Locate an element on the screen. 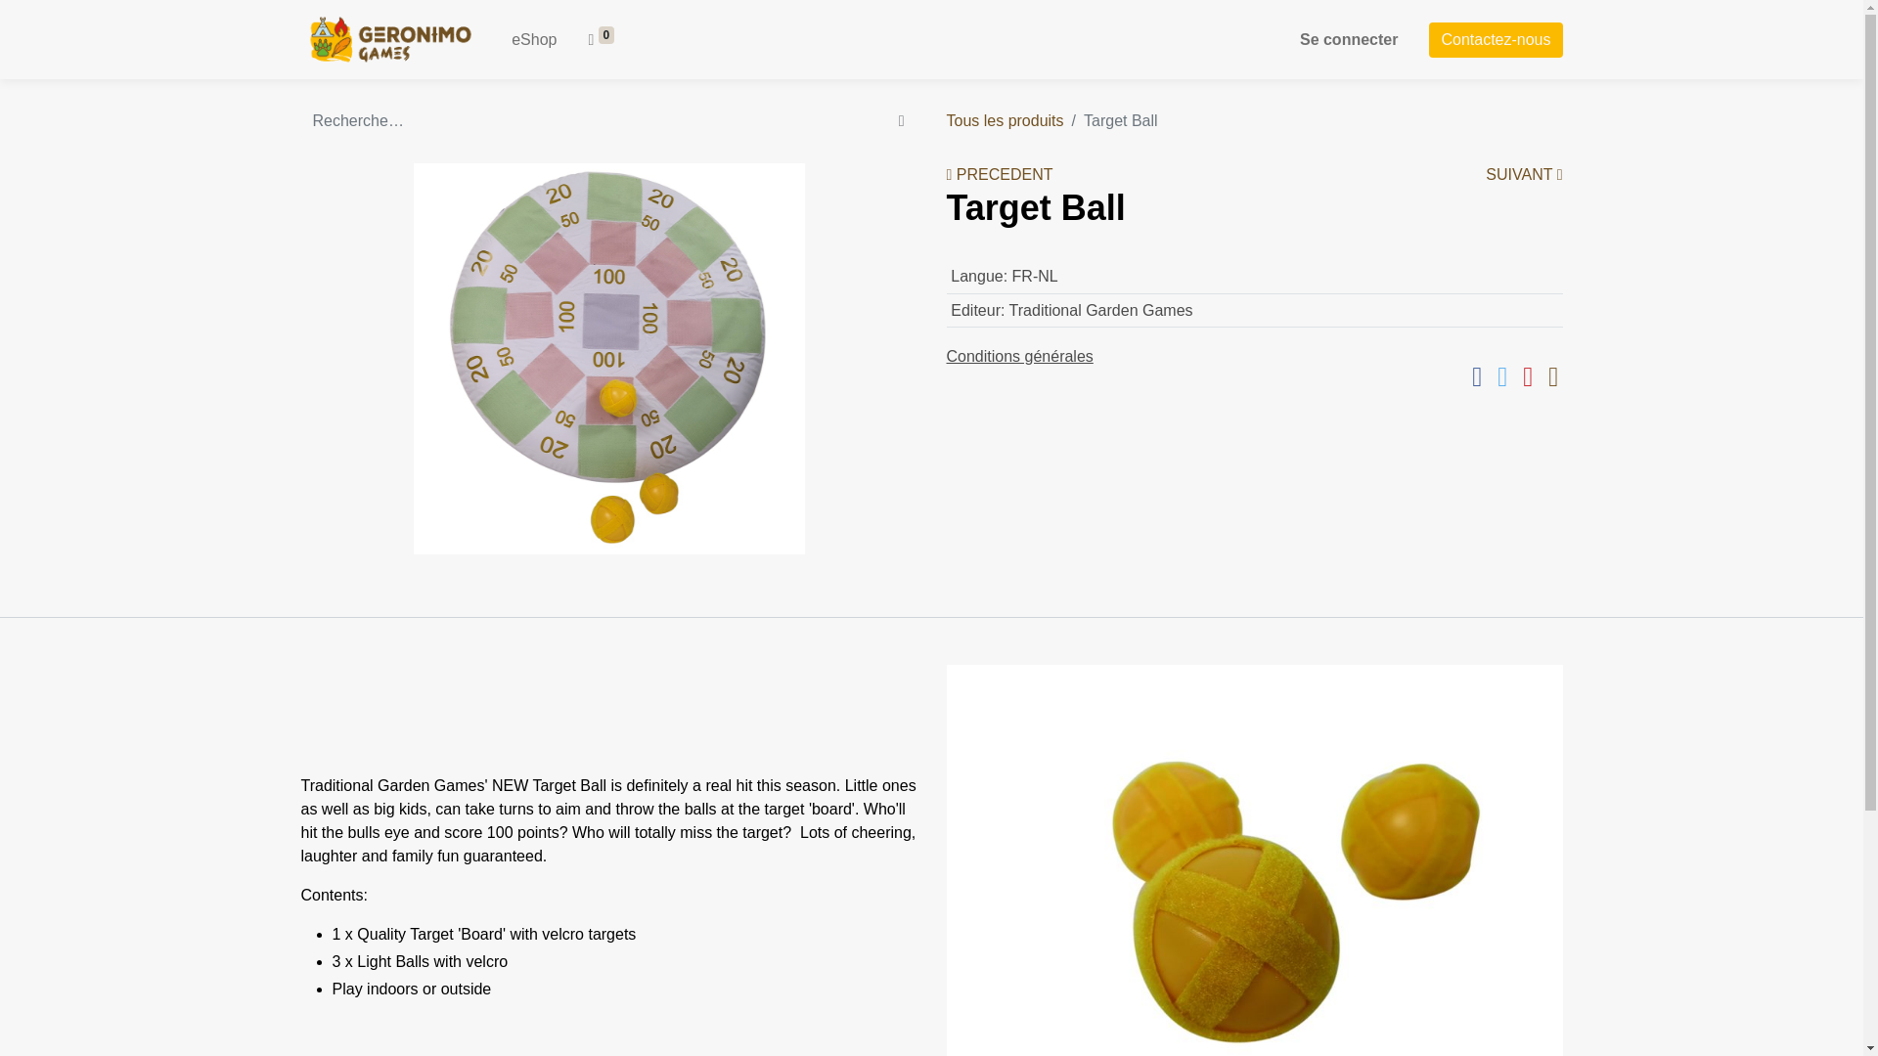 This screenshot has width=1878, height=1056. Geronimo - Resellers eShop is located at coordinates (390, 39).